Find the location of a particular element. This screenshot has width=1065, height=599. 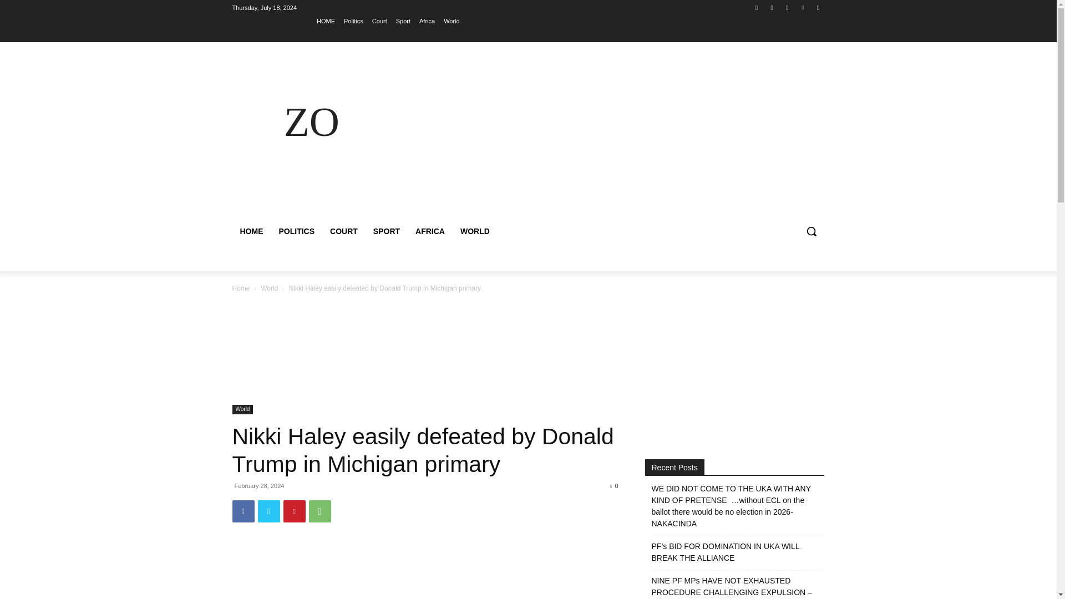

Sport is located at coordinates (403, 21).